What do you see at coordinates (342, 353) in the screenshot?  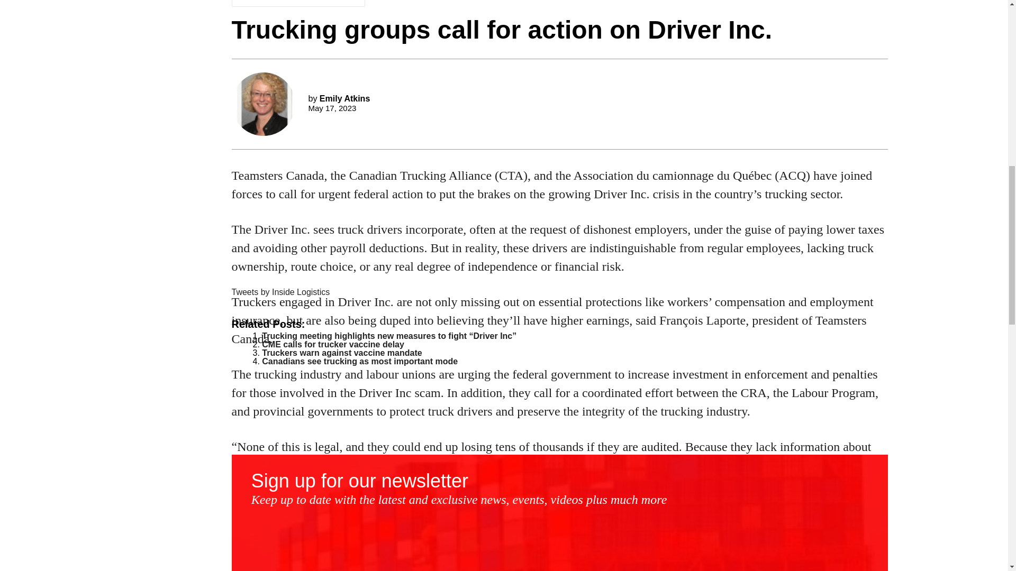 I see `Truckers warn against vaccine mandate` at bounding box center [342, 353].